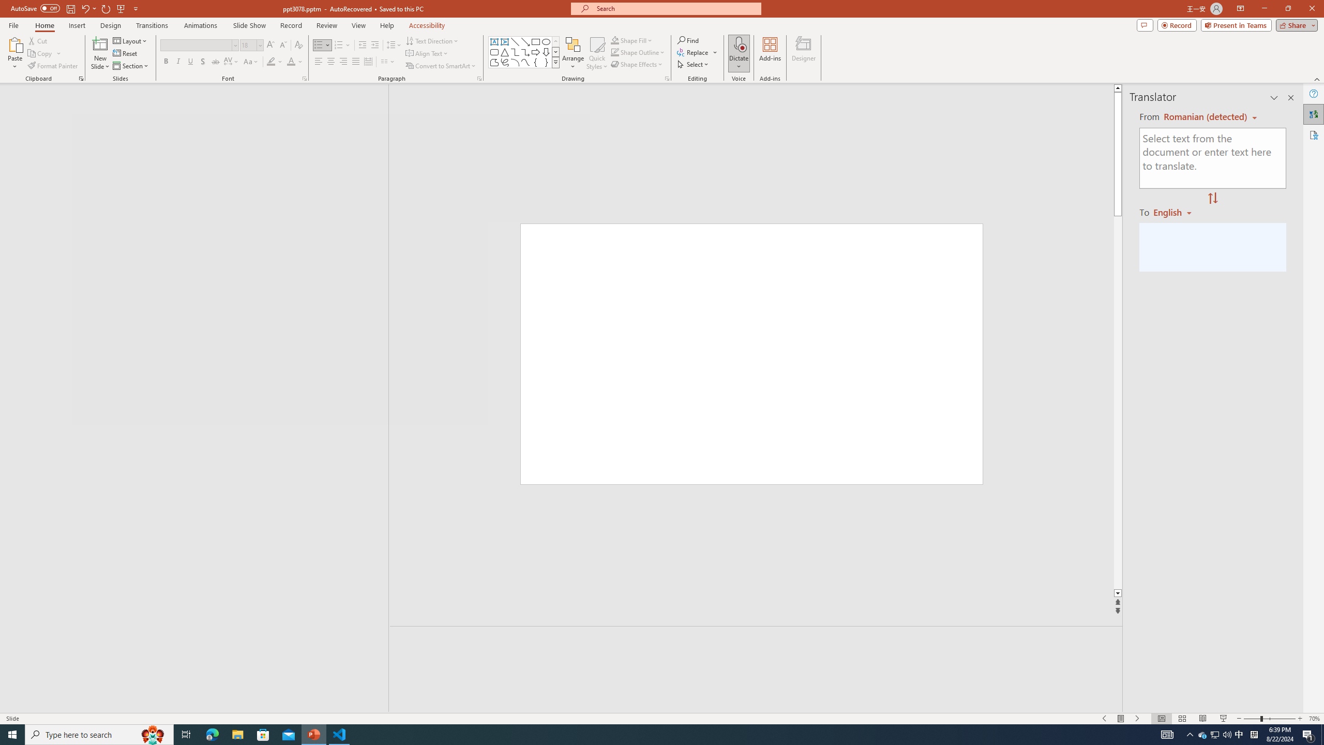  I want to click on Format Object..., so click(667, 79).